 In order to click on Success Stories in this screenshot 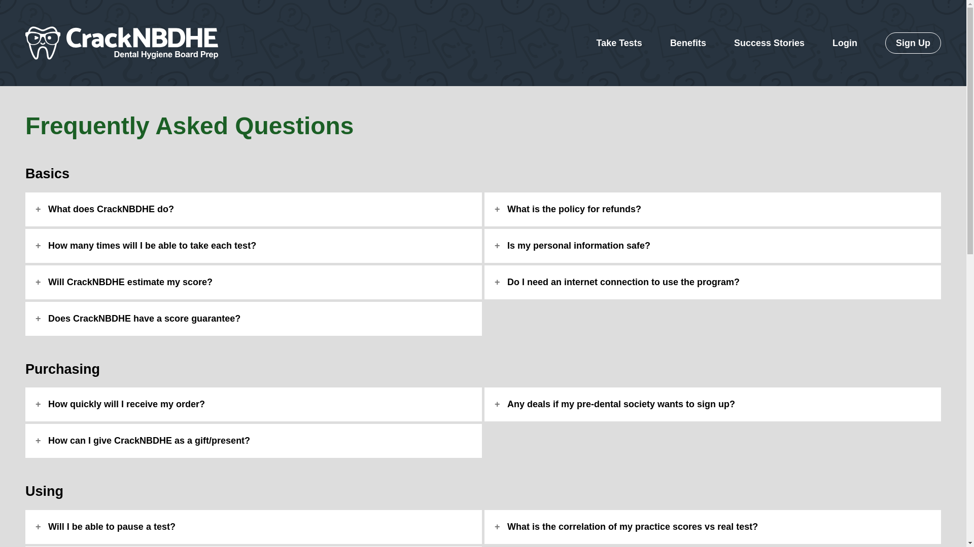, I will do `click(769, 43)`.